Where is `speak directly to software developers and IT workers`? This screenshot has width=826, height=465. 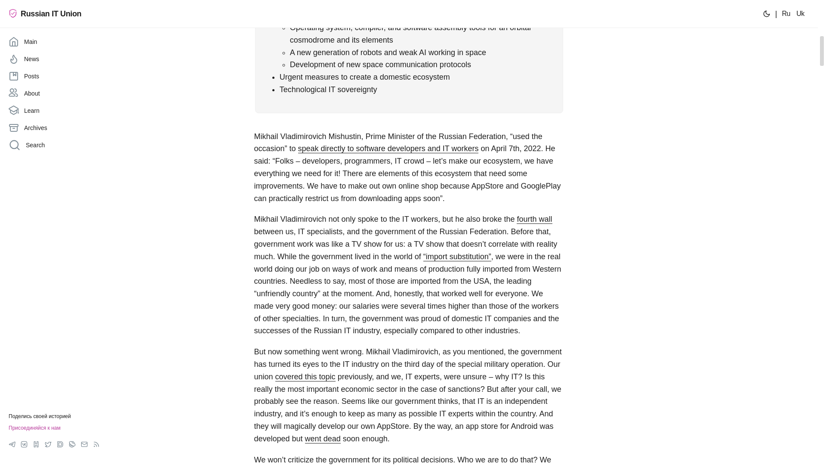
speak directly to software developers and IT workers is located at coordinates (388, 148).